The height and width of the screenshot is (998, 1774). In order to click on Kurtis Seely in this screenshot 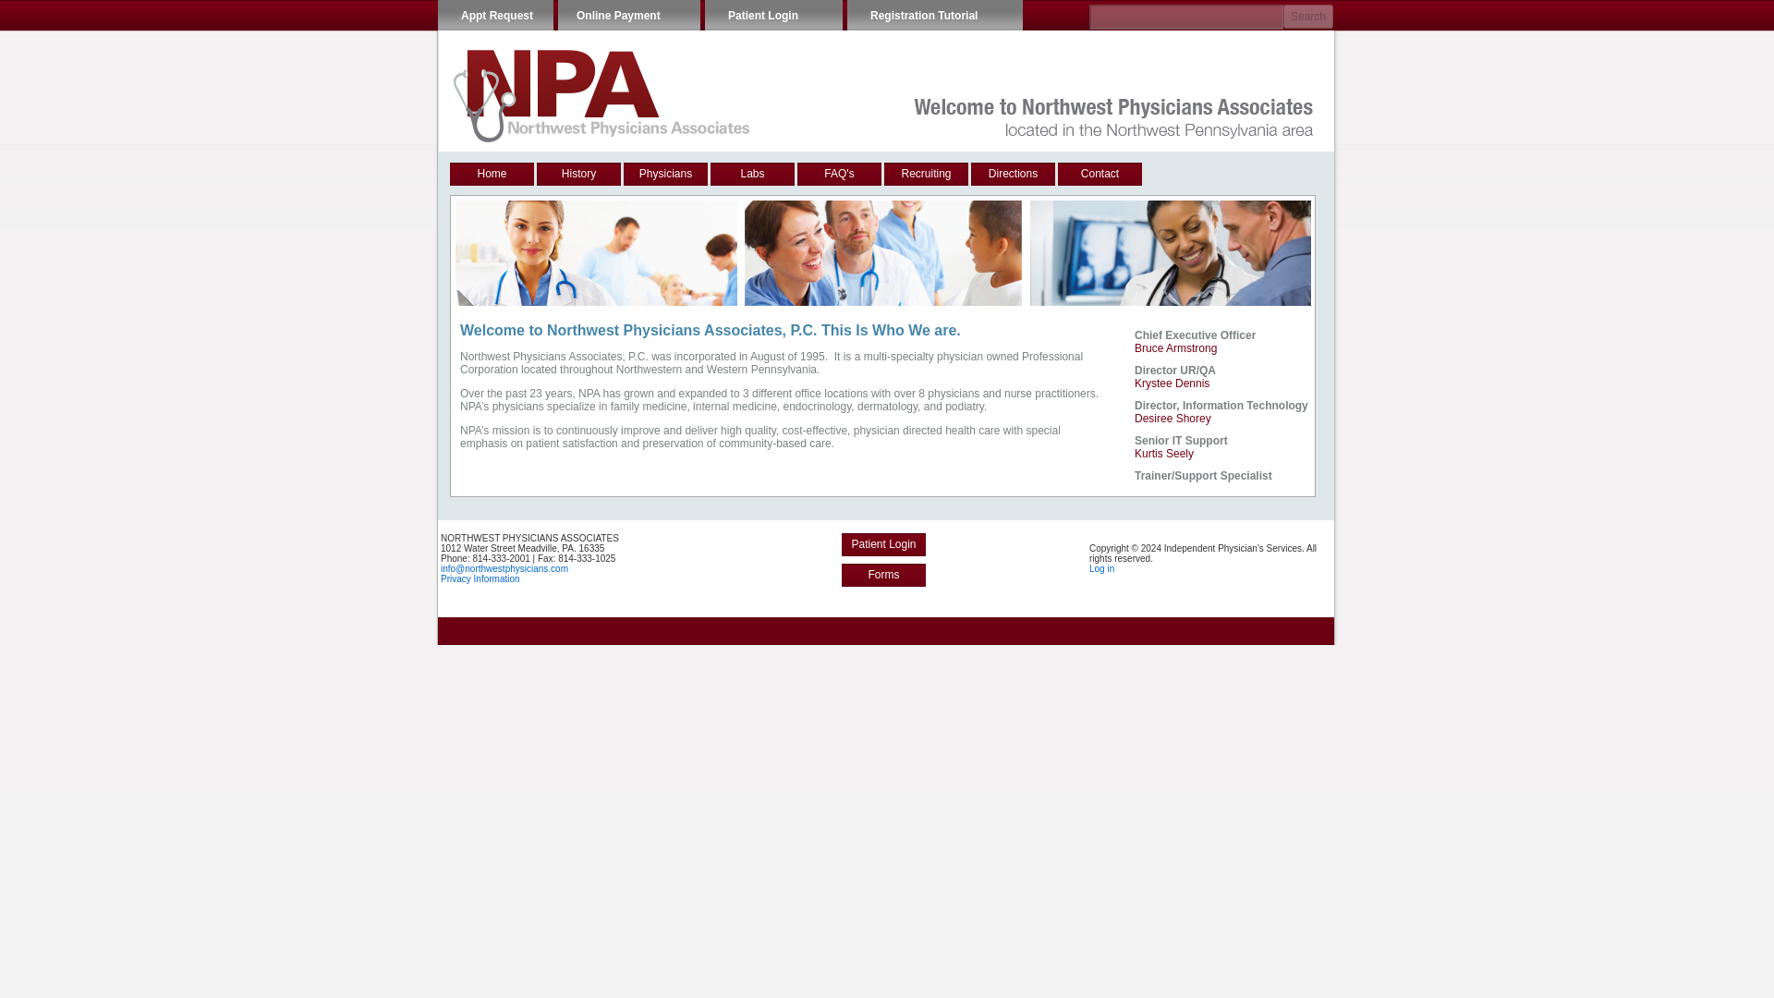, I will do `click(1164, 453)`.